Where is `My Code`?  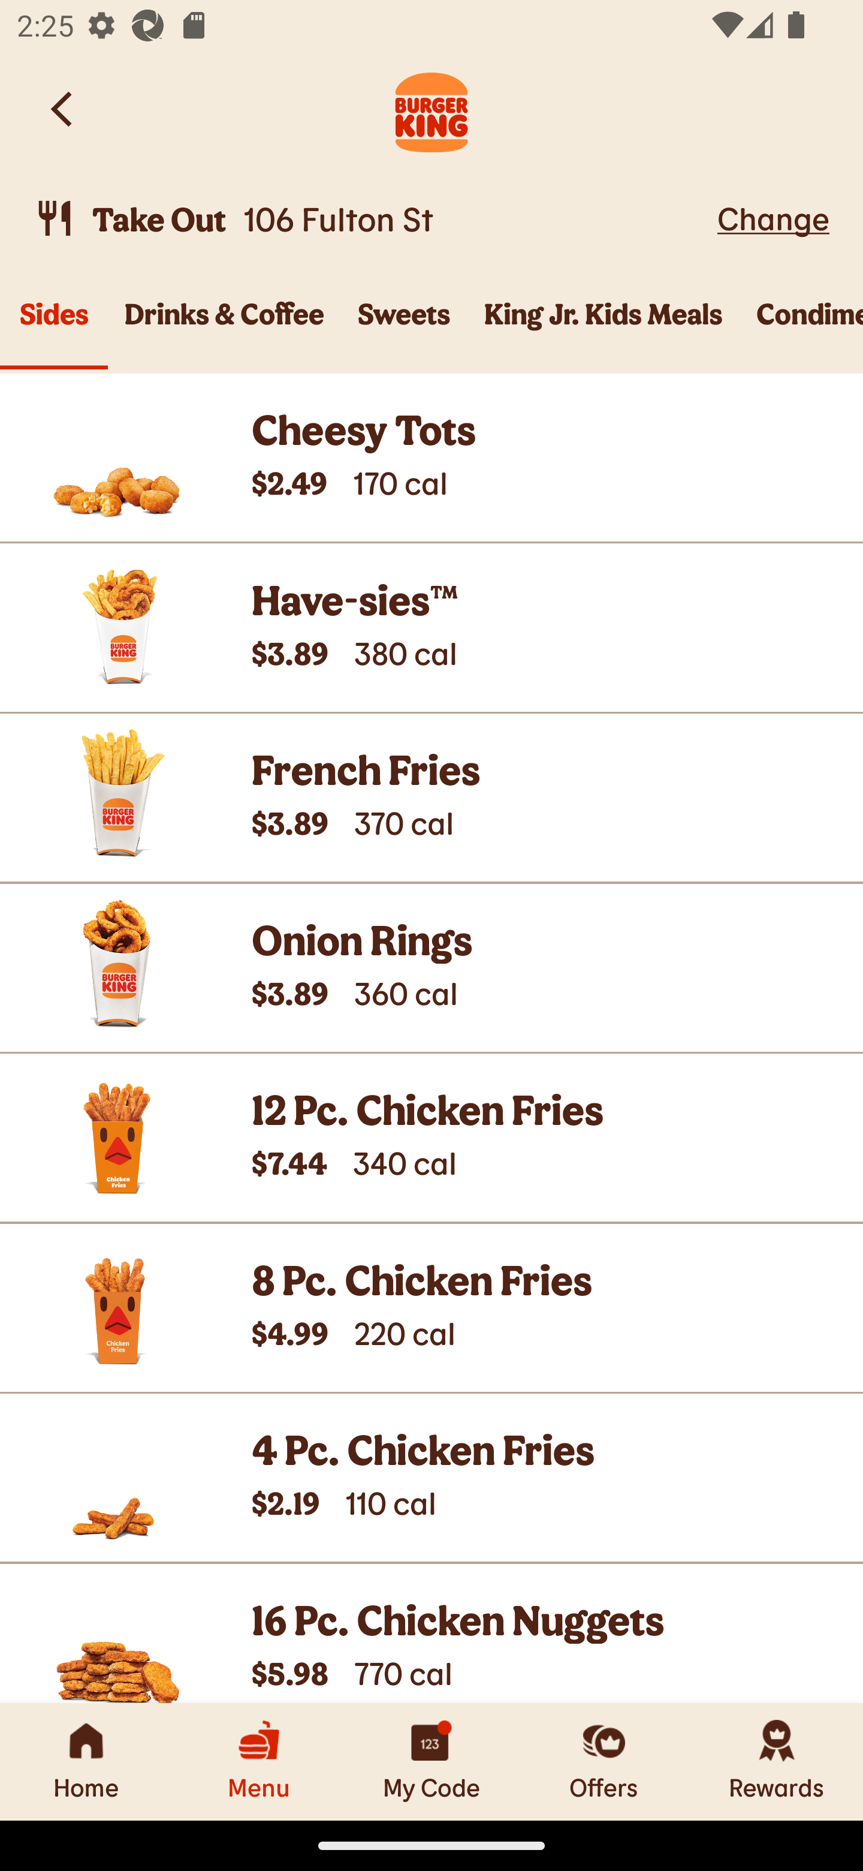
My Code is located at coordinates (431, 1761).